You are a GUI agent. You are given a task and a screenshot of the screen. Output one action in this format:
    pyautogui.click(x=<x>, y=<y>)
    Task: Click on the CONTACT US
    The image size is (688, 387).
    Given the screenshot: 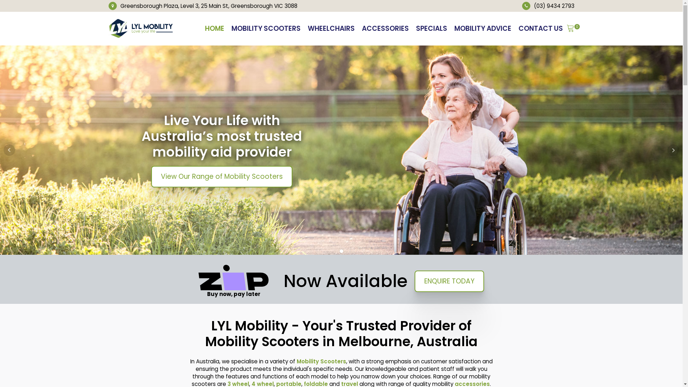 What is the action you would take?
    pyautogui.click(x=540, y=29)
    